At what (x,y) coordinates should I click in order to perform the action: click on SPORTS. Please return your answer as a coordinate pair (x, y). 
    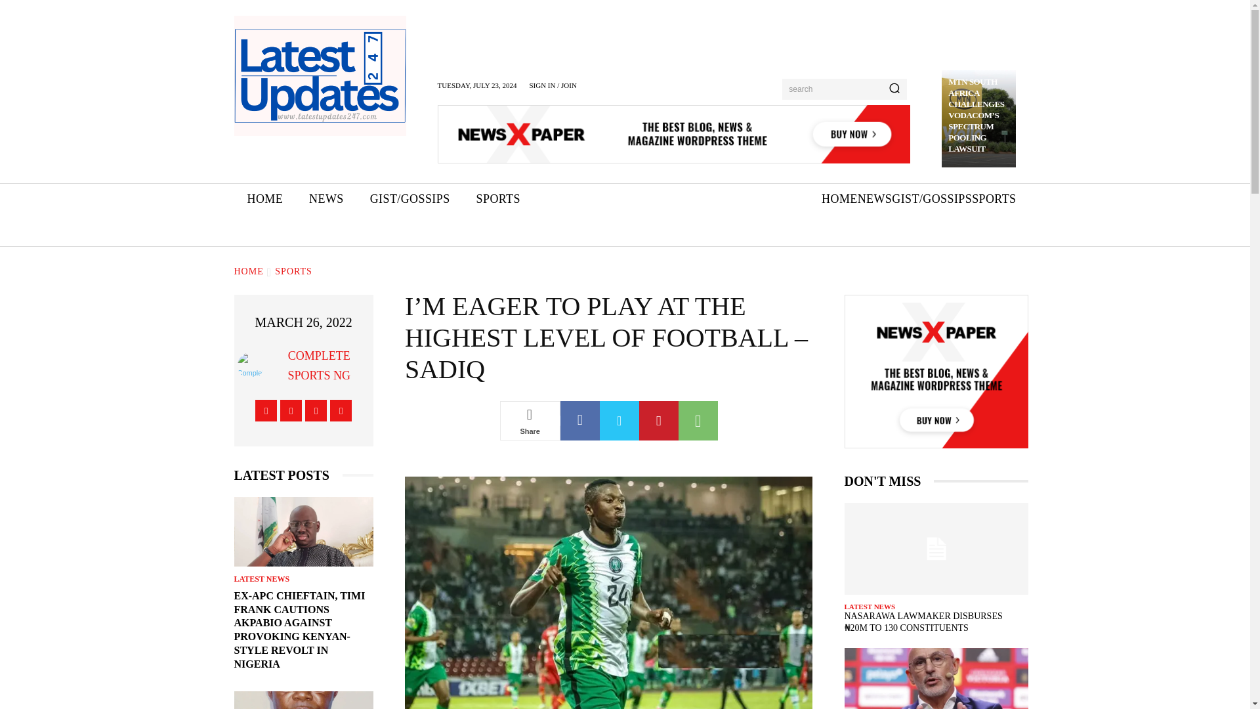
    Looking at the image, I should click on (498, 199).